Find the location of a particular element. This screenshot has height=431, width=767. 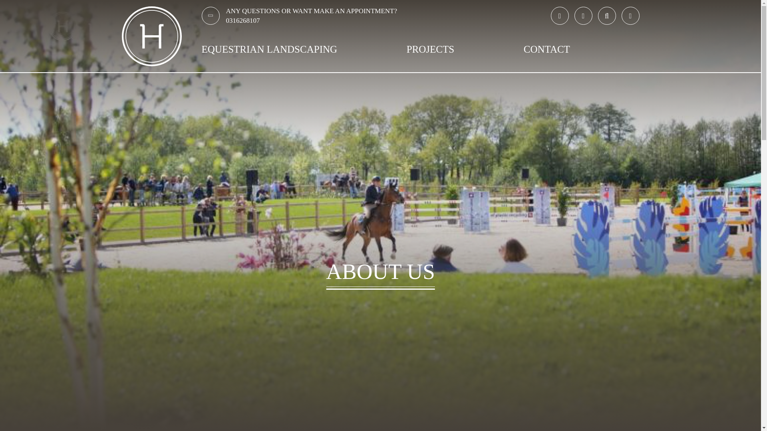

EQUESTRIAN LANDSCAPING is located at coordinates (269, 49).